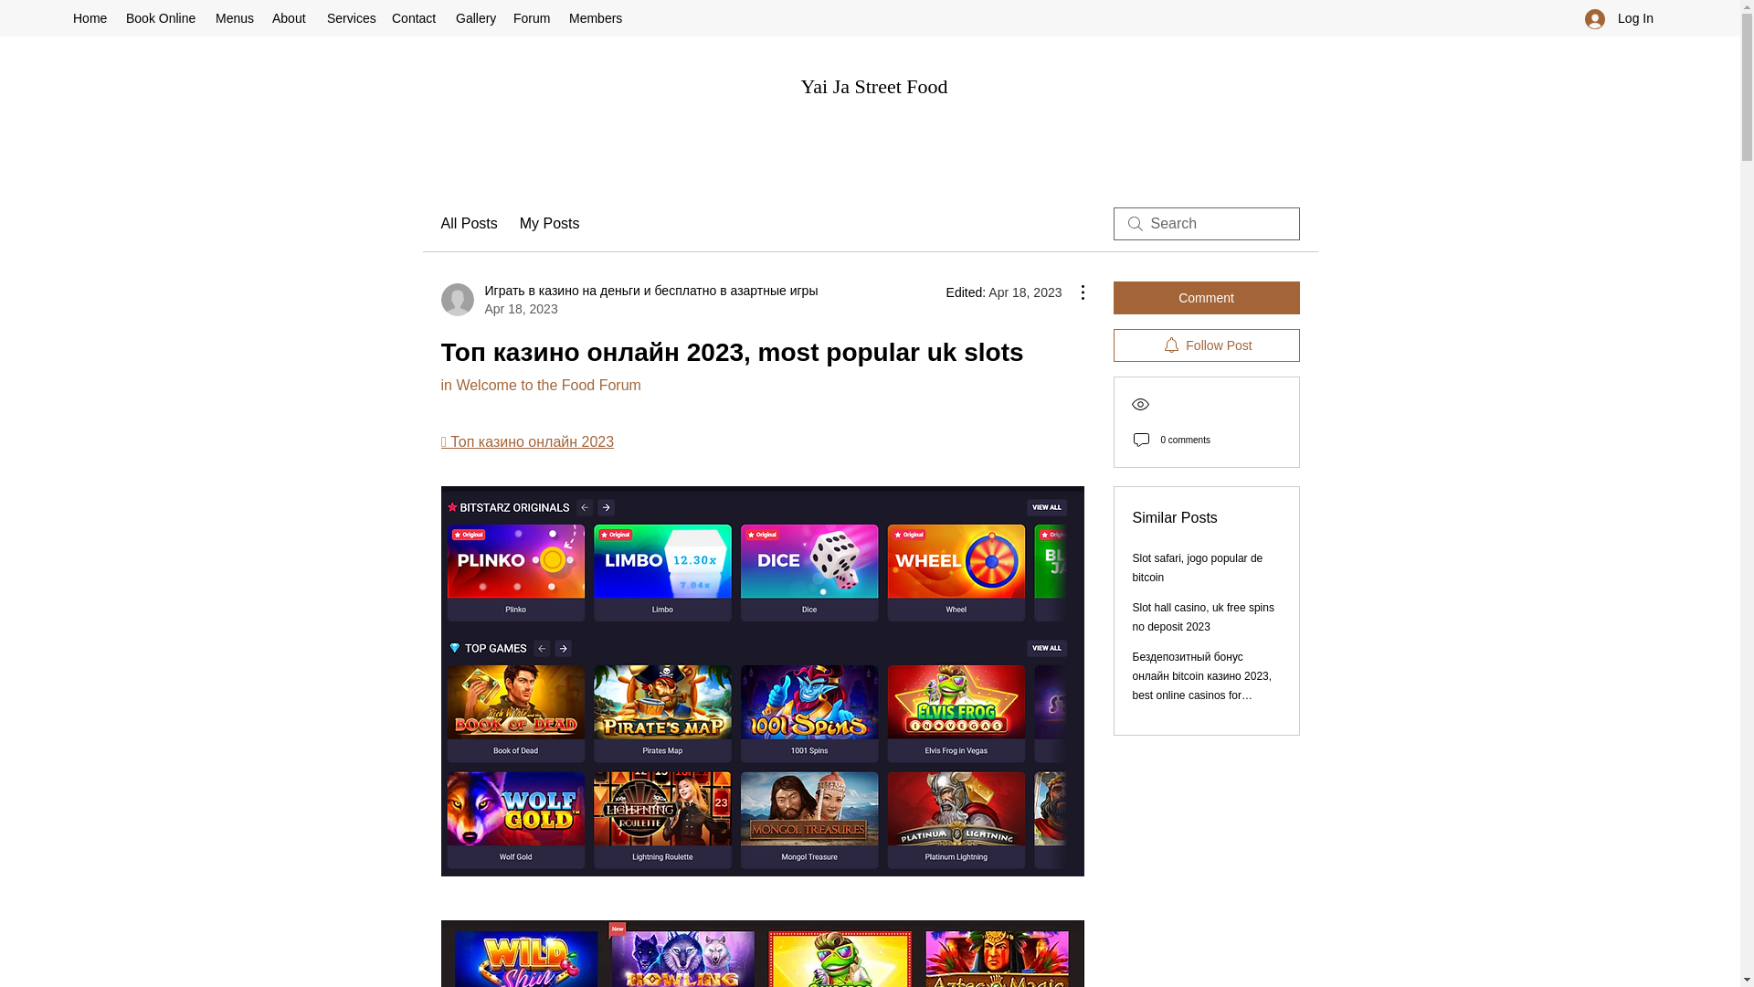  I want to click on Members, so click(596, 18).